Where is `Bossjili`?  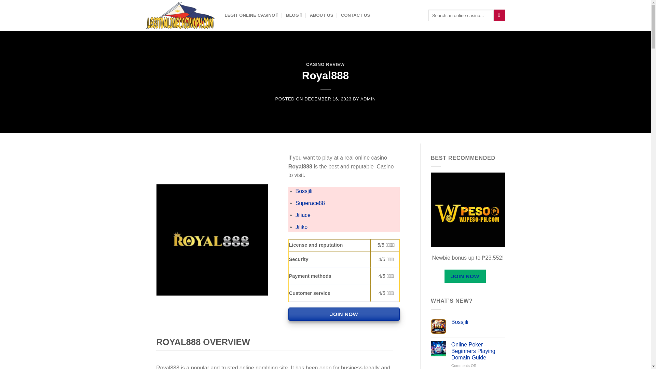
Bossjili is located at coordinates (304, 191).